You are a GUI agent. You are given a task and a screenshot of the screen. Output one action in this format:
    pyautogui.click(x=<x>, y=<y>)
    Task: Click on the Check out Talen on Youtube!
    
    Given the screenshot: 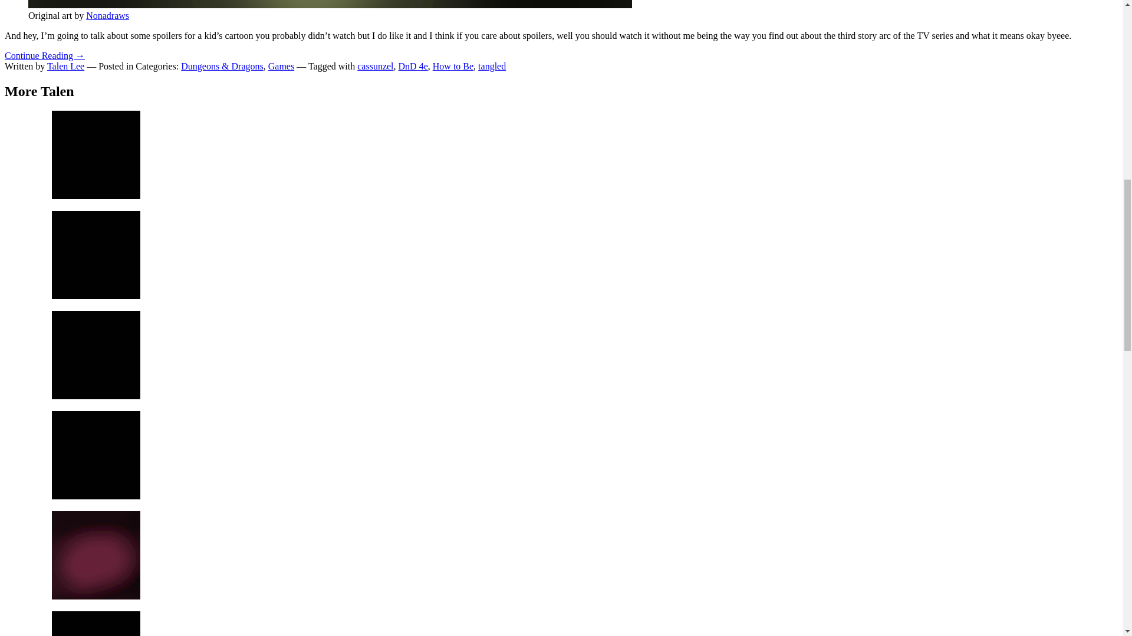 What is the action you would take?
    pyautogui.click(x=96, y=355)
    